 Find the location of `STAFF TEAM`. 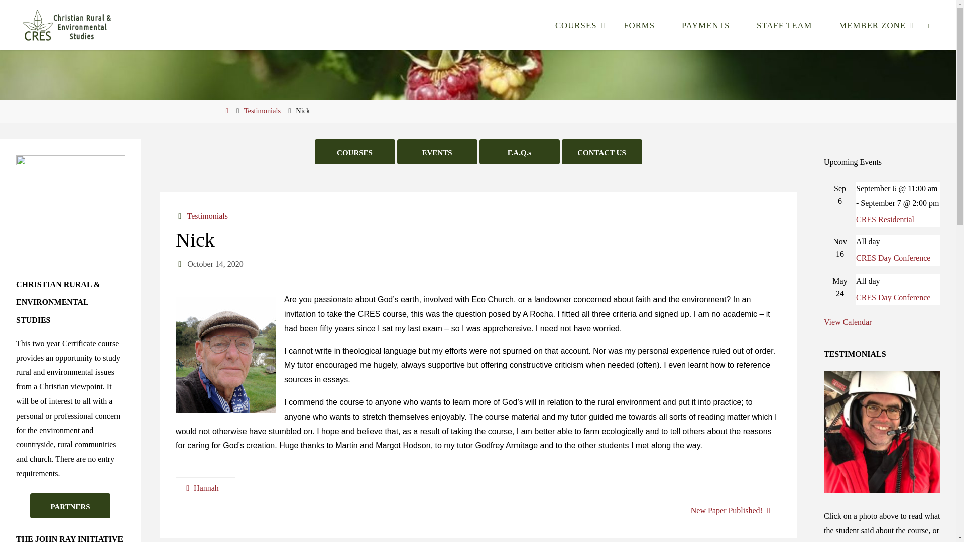

STAFF TEAM is located at coordinates (784, 25).